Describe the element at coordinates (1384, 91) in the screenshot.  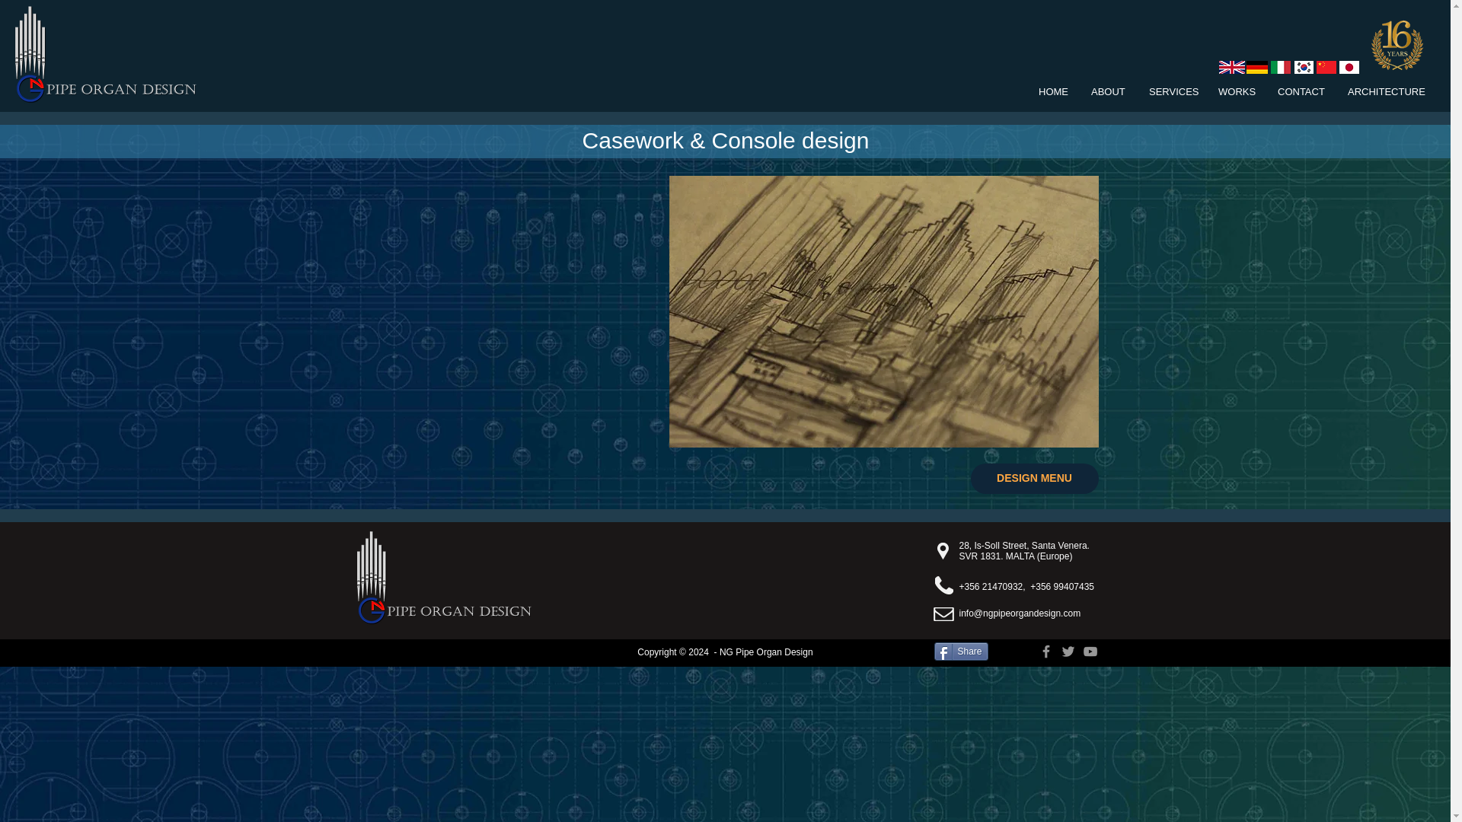
I see `ARCHITECTURE` at that location.